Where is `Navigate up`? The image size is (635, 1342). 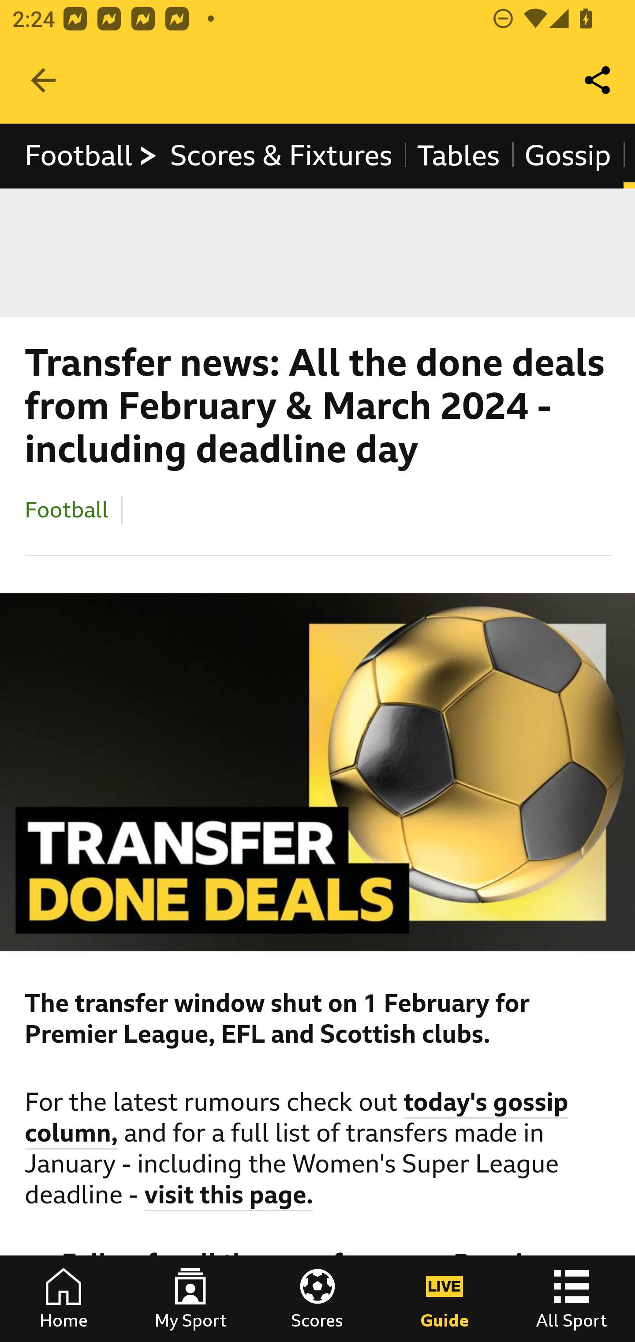 Navigate up is located at coordinates (43, 80).